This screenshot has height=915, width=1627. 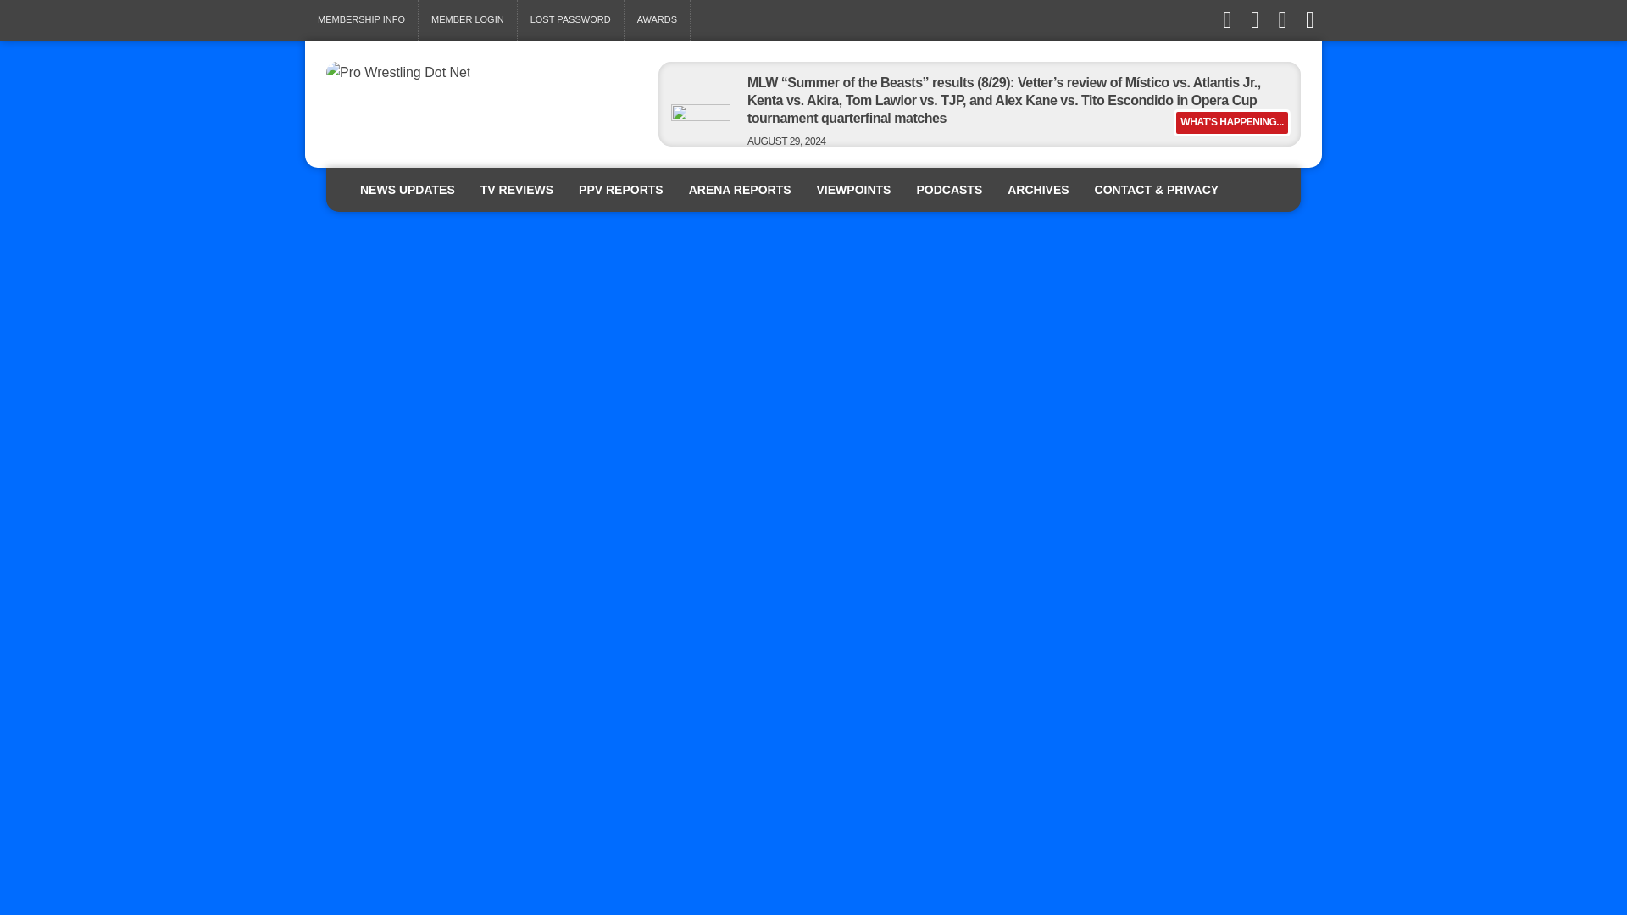 I want to click on MEMBER LOGIN, so click(x=468, y=20).